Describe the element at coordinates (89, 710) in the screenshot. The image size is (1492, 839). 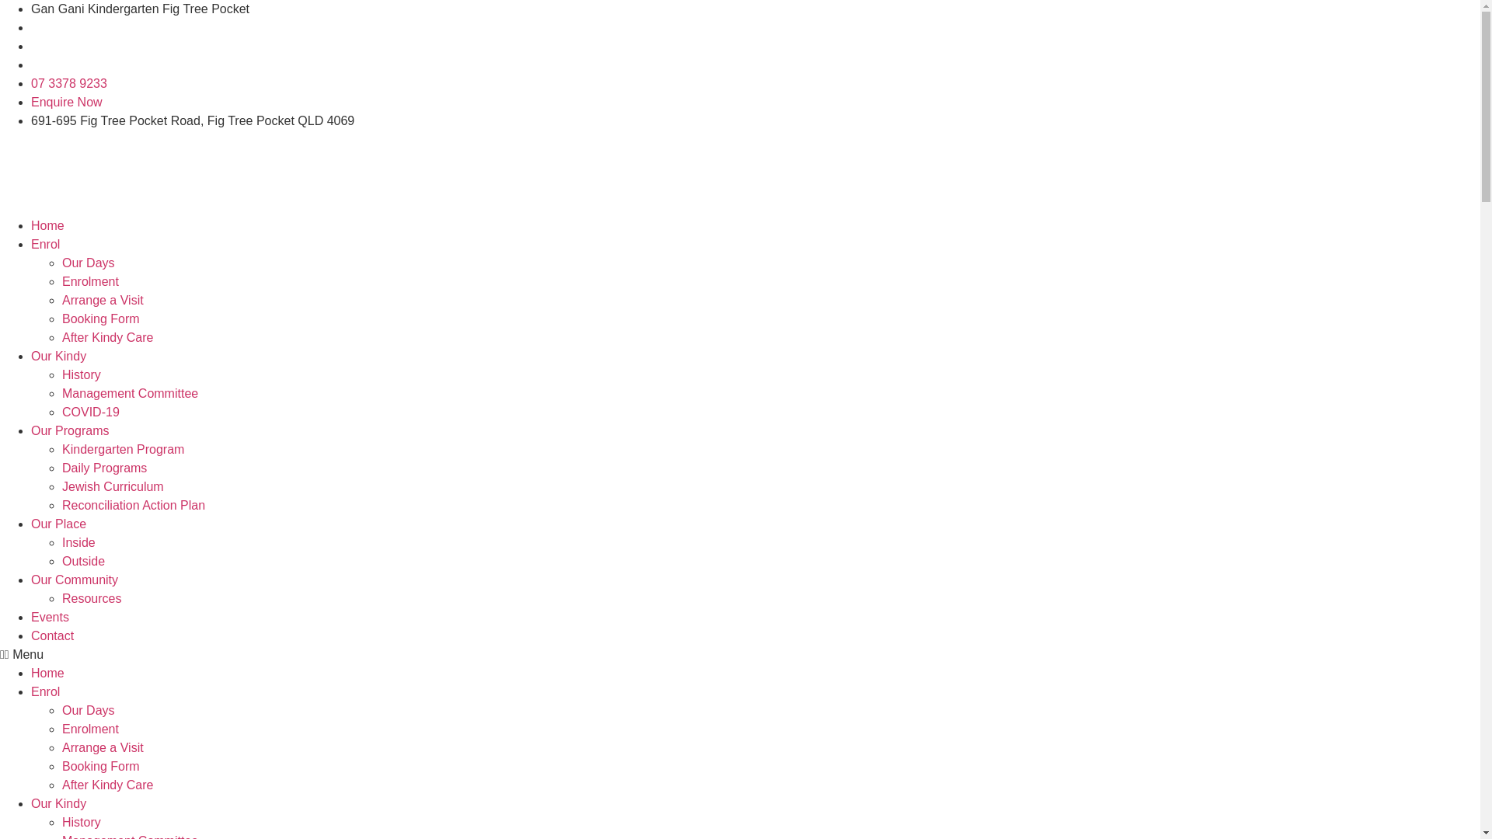
I see `Our Days` at that location.